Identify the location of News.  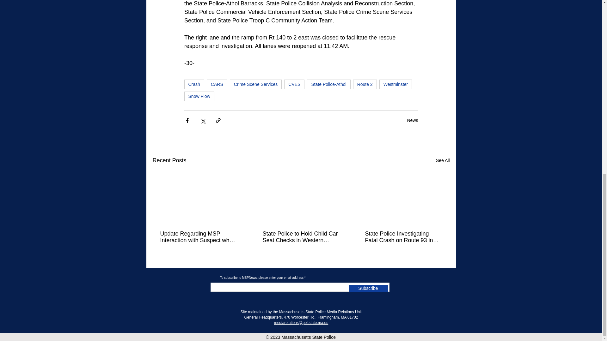
(412, 120).